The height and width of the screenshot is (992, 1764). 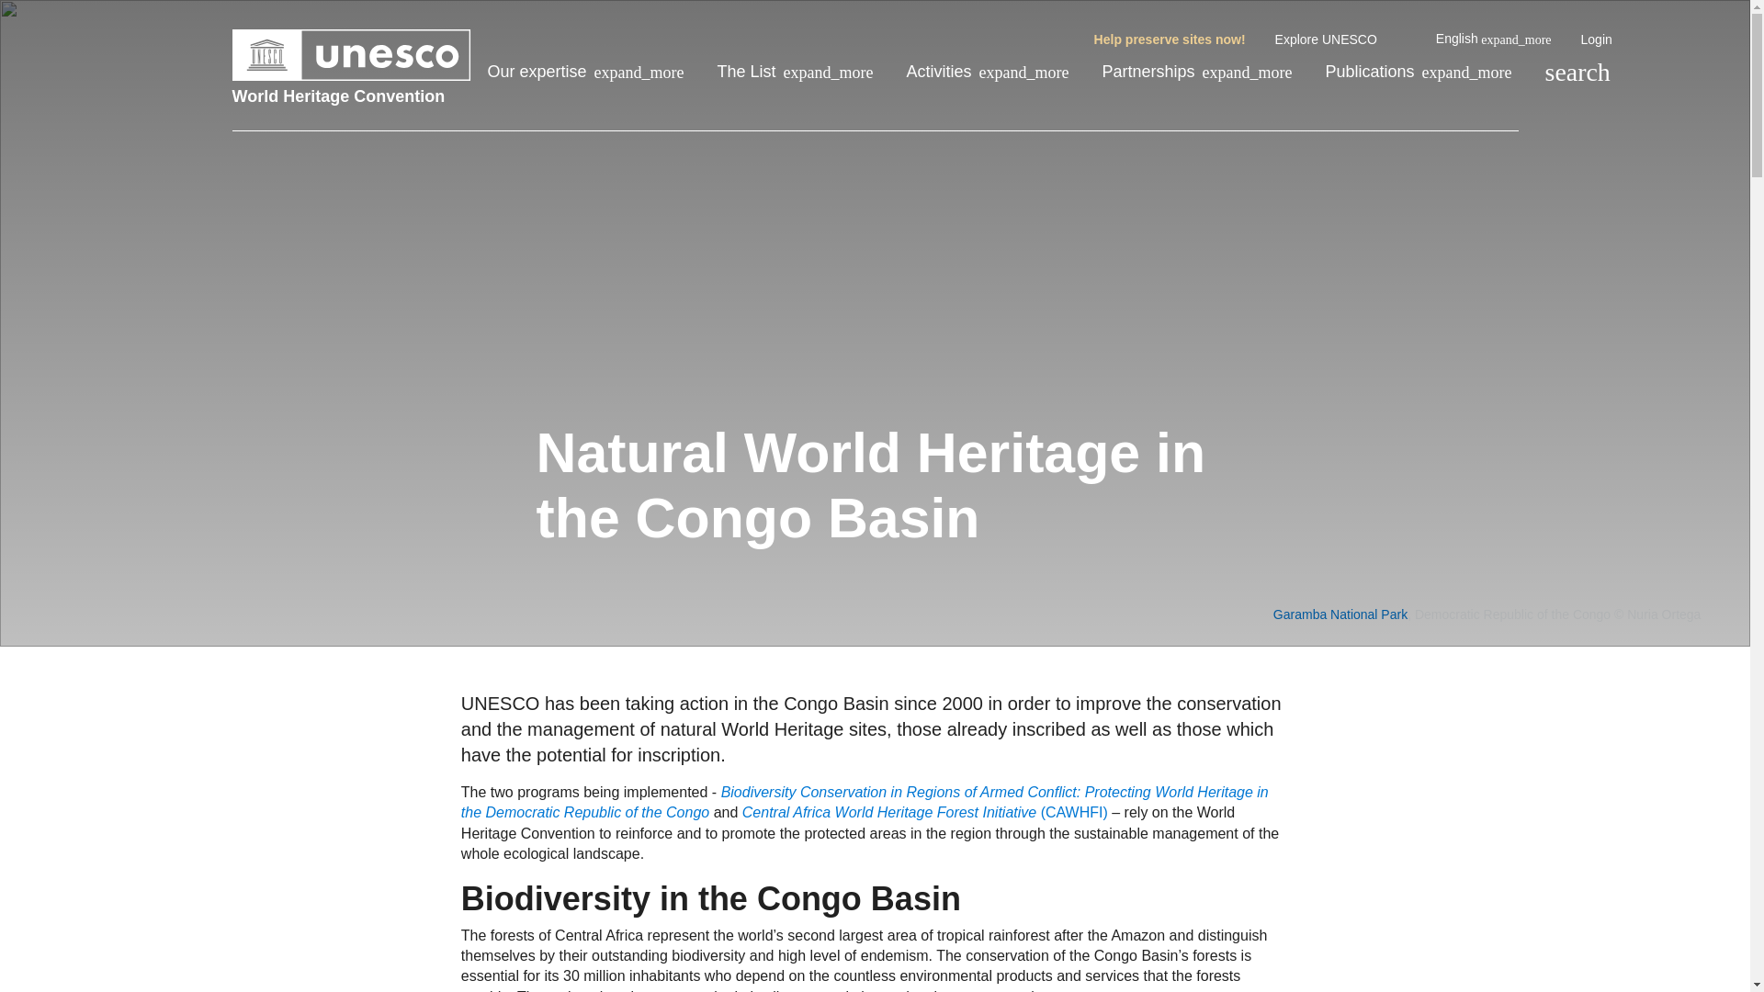 I want to click on Our expertise, so click(x=584, y=72).